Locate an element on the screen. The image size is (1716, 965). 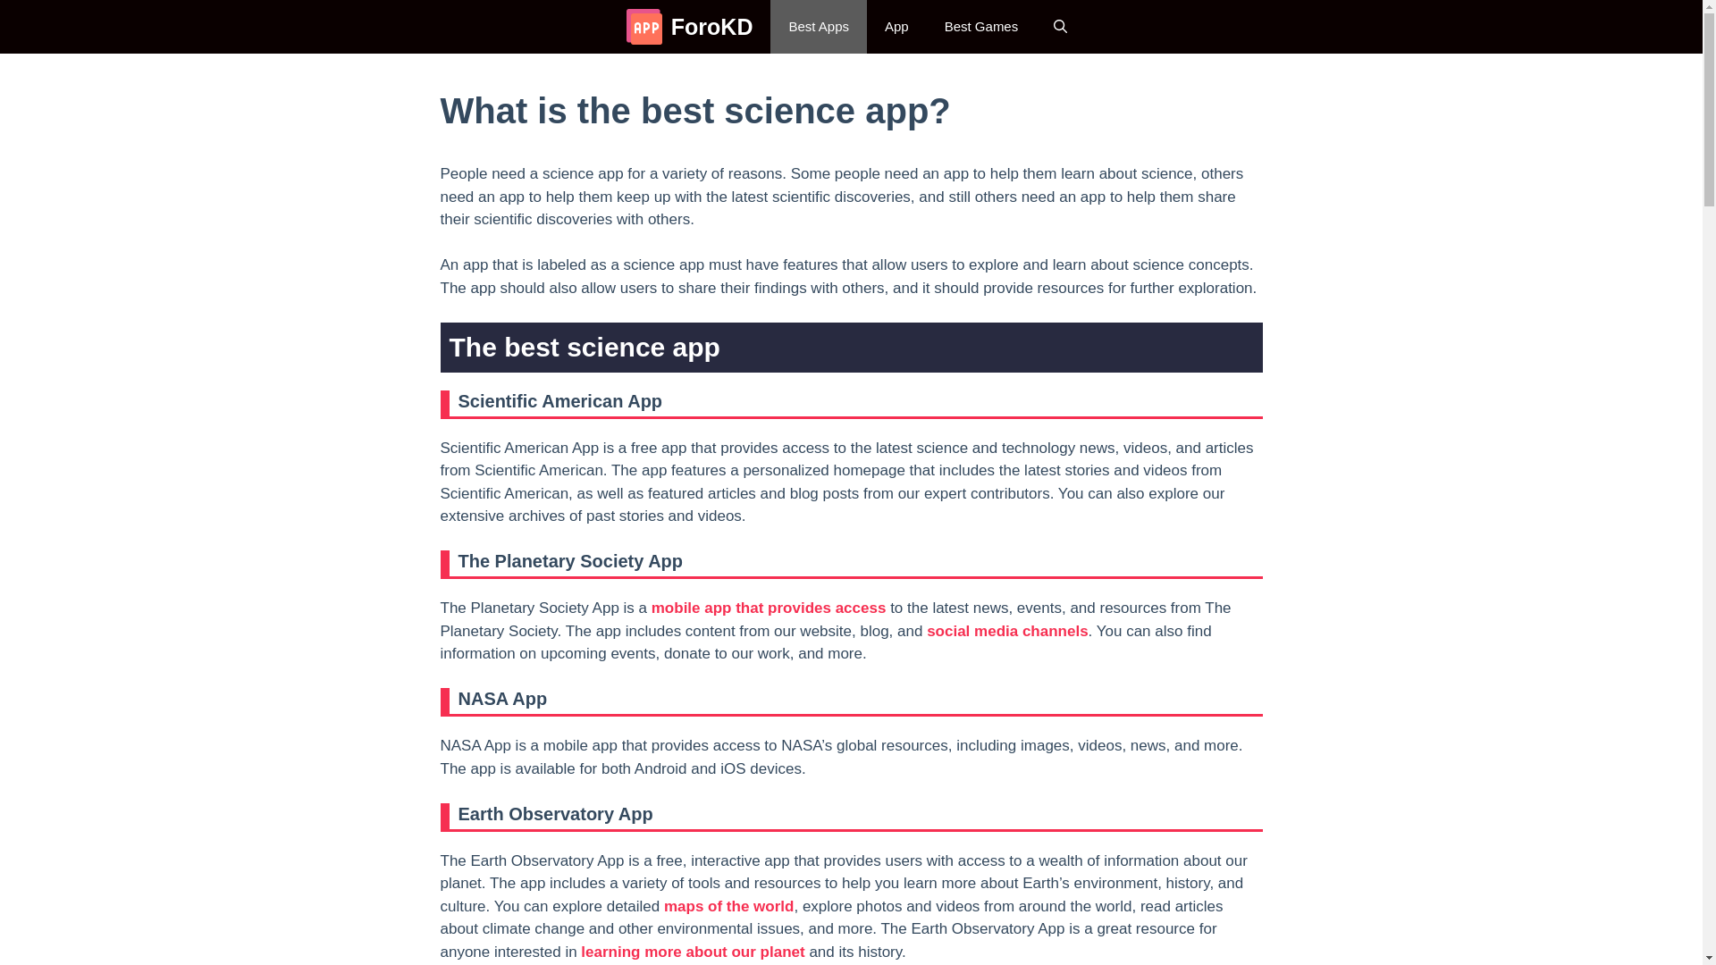
learning more about our planet is located at coordinates (693, 952).